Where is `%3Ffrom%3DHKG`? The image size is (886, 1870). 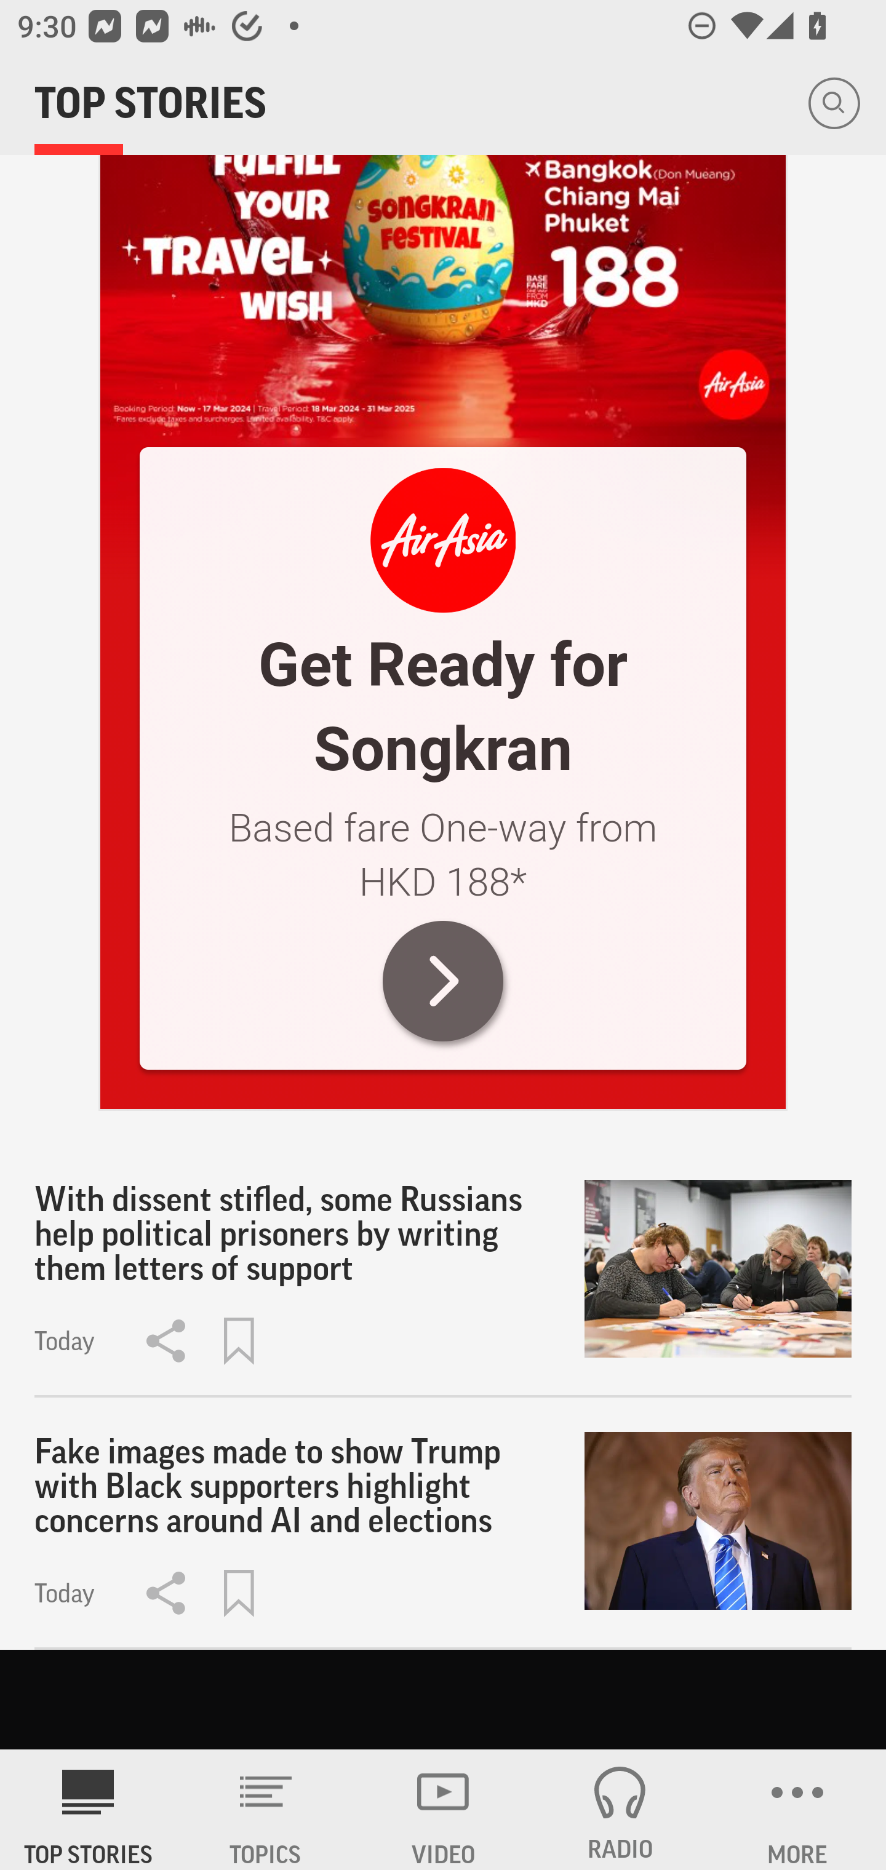
%3Ffrom%3DHKG is located at coordinates (443, 540).